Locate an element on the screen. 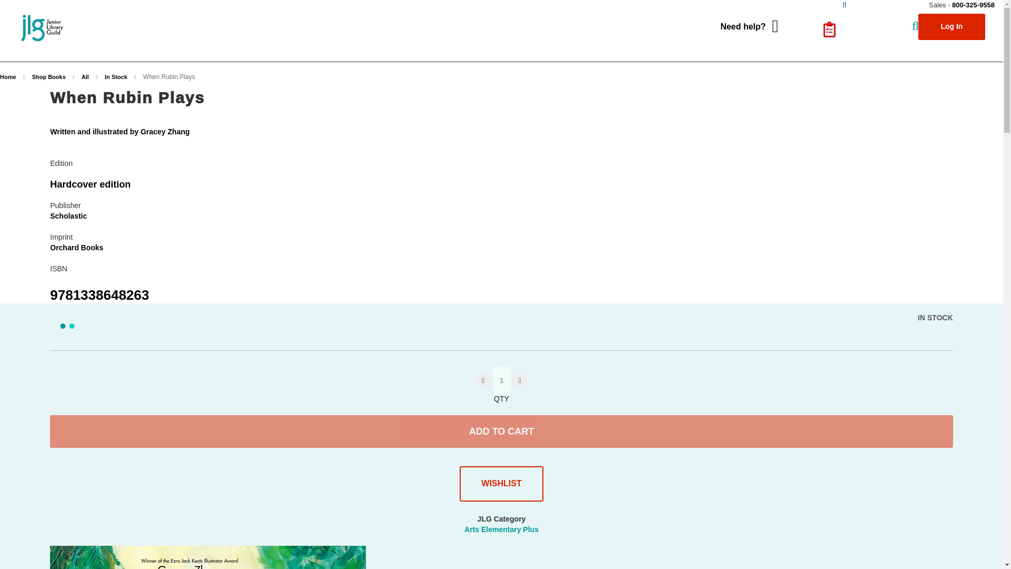 This screenshot has width=1011, height=569. Junior Library Guild is located at coordinates (44, 28).